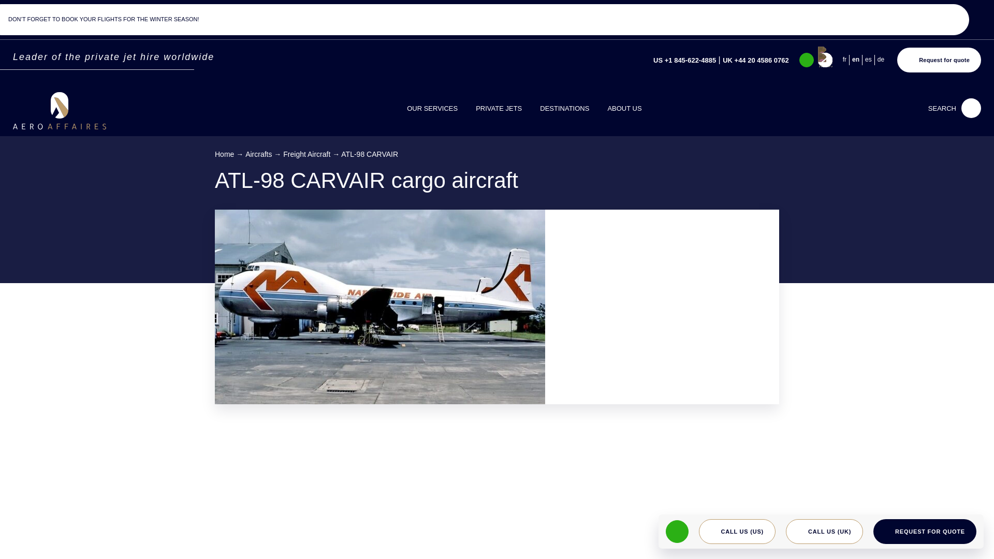 Image resolution: width=994 pixels, height=559 pixels. Describe the element at coordinates (870, 60) in the screenshot. I see `es` at that location.